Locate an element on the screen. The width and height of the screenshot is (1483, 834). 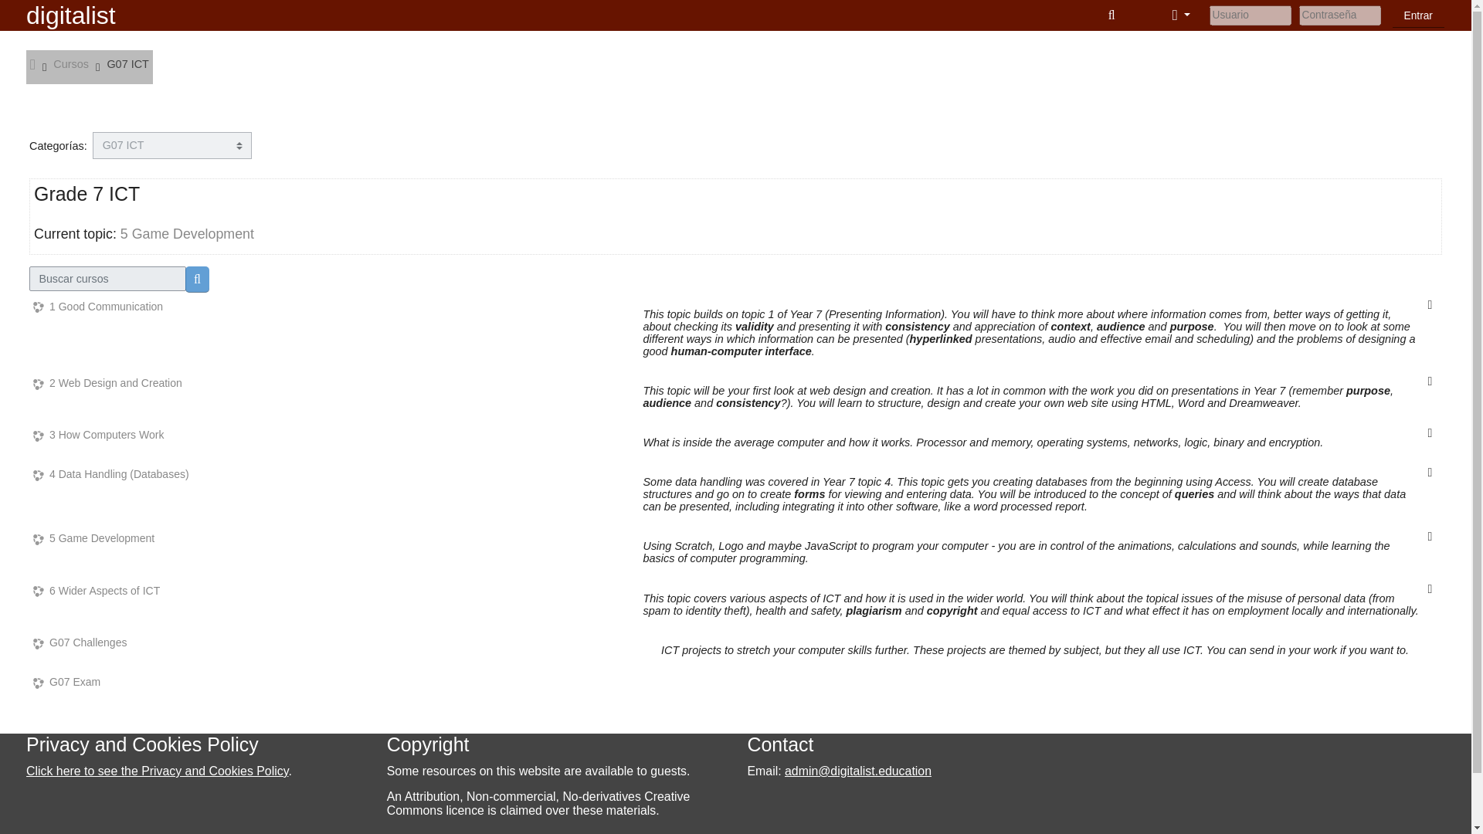
G07 ICT is located at coordinates (128, 63).